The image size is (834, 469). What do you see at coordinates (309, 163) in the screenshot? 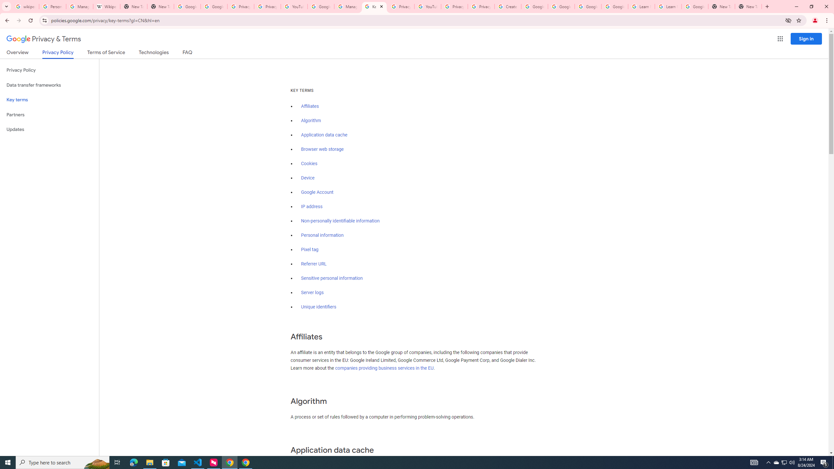
I see `Cookies` at bounding box center [309, 163].